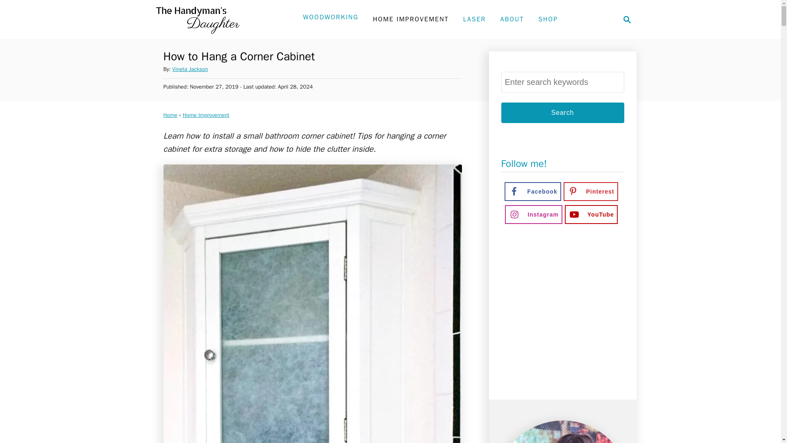  I want to click on Vineta Jackson, so click(190, 69).